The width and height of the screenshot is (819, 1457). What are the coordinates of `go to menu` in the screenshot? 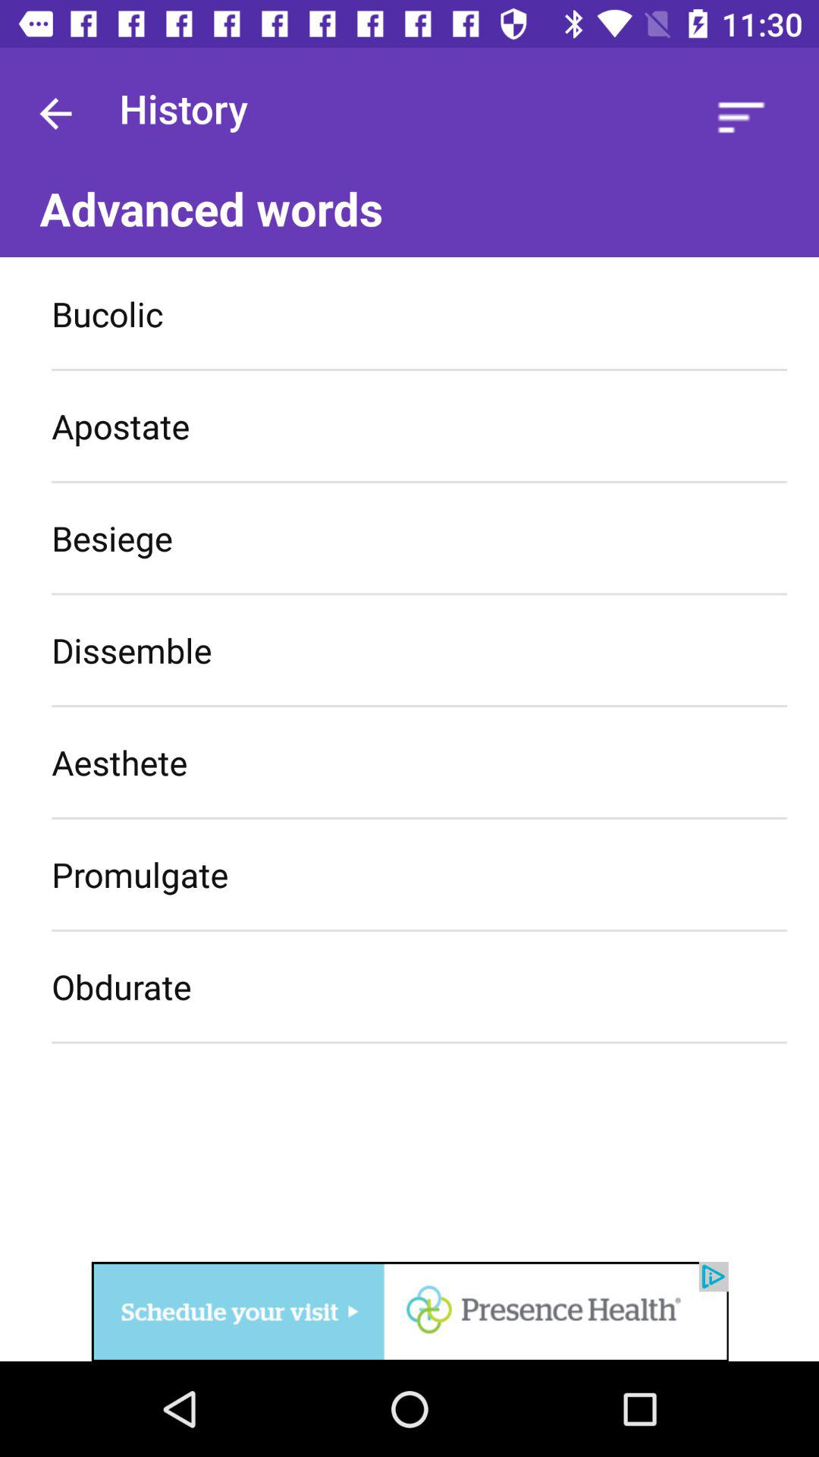 It's located at (742, 117).